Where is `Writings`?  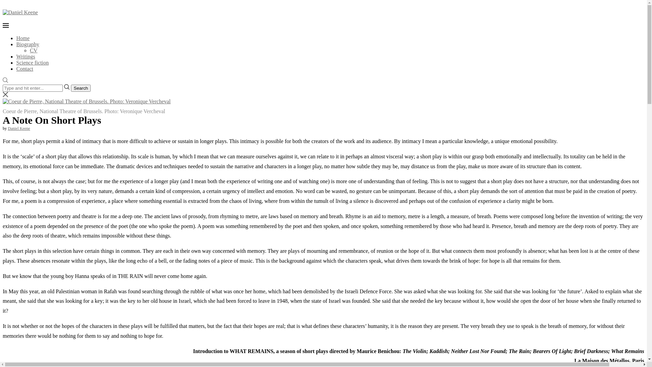
Writings is located at coordinates (26, 56).